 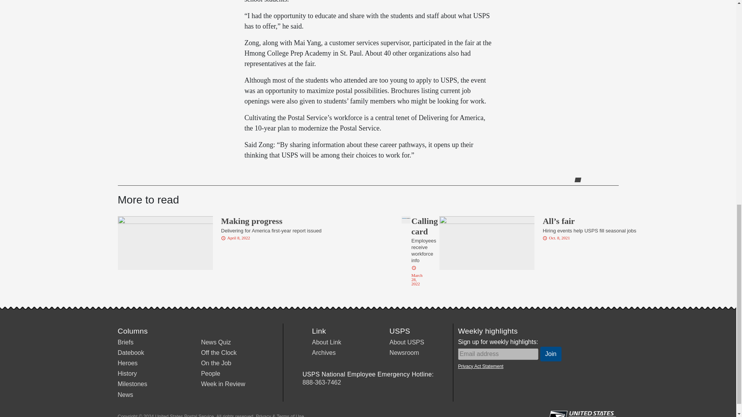 What do you see at coordinates (323, 353) in the screenshot?
I see `Archives` at bounding box center [323, 353].